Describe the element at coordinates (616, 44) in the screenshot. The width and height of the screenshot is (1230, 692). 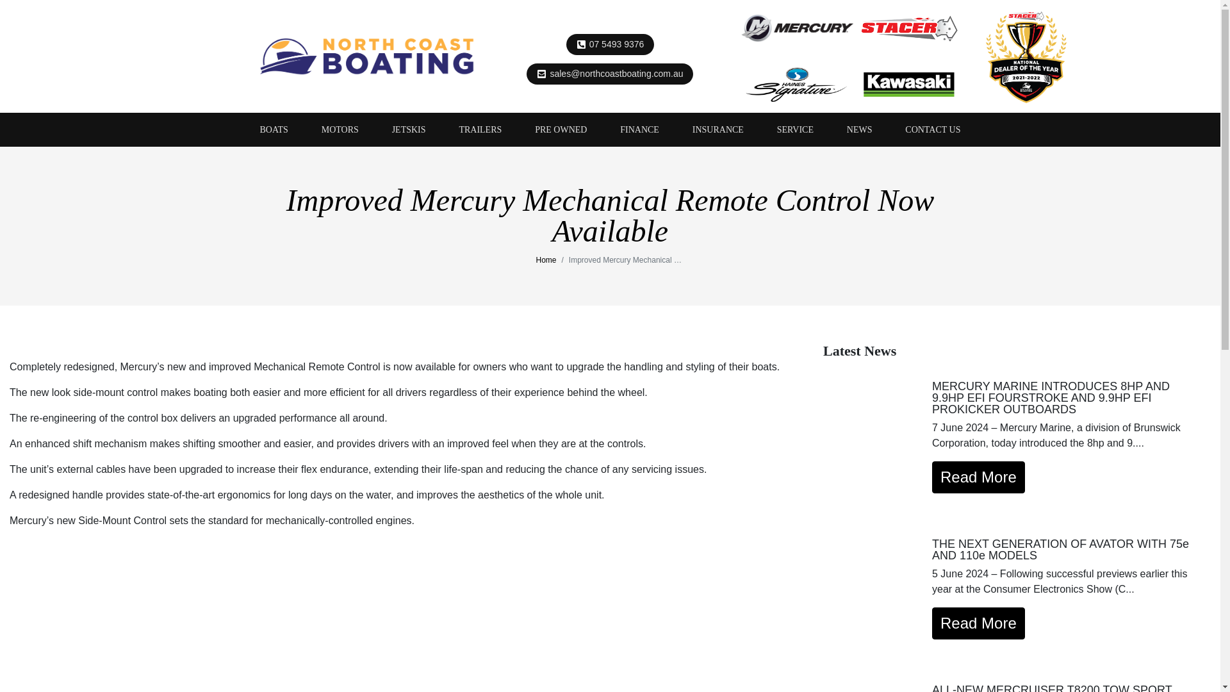
I see `07 5493 9376` at that location.